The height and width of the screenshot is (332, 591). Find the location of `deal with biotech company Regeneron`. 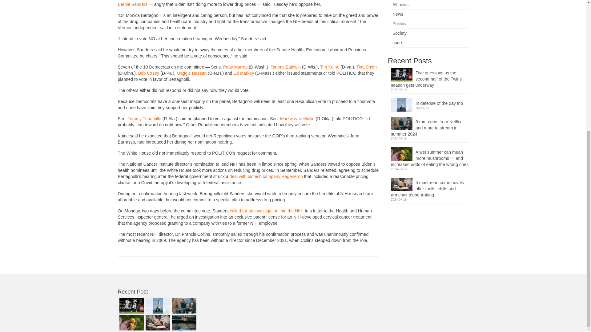

deal with biotech company Regeneron is located at coordinates (266, 176).